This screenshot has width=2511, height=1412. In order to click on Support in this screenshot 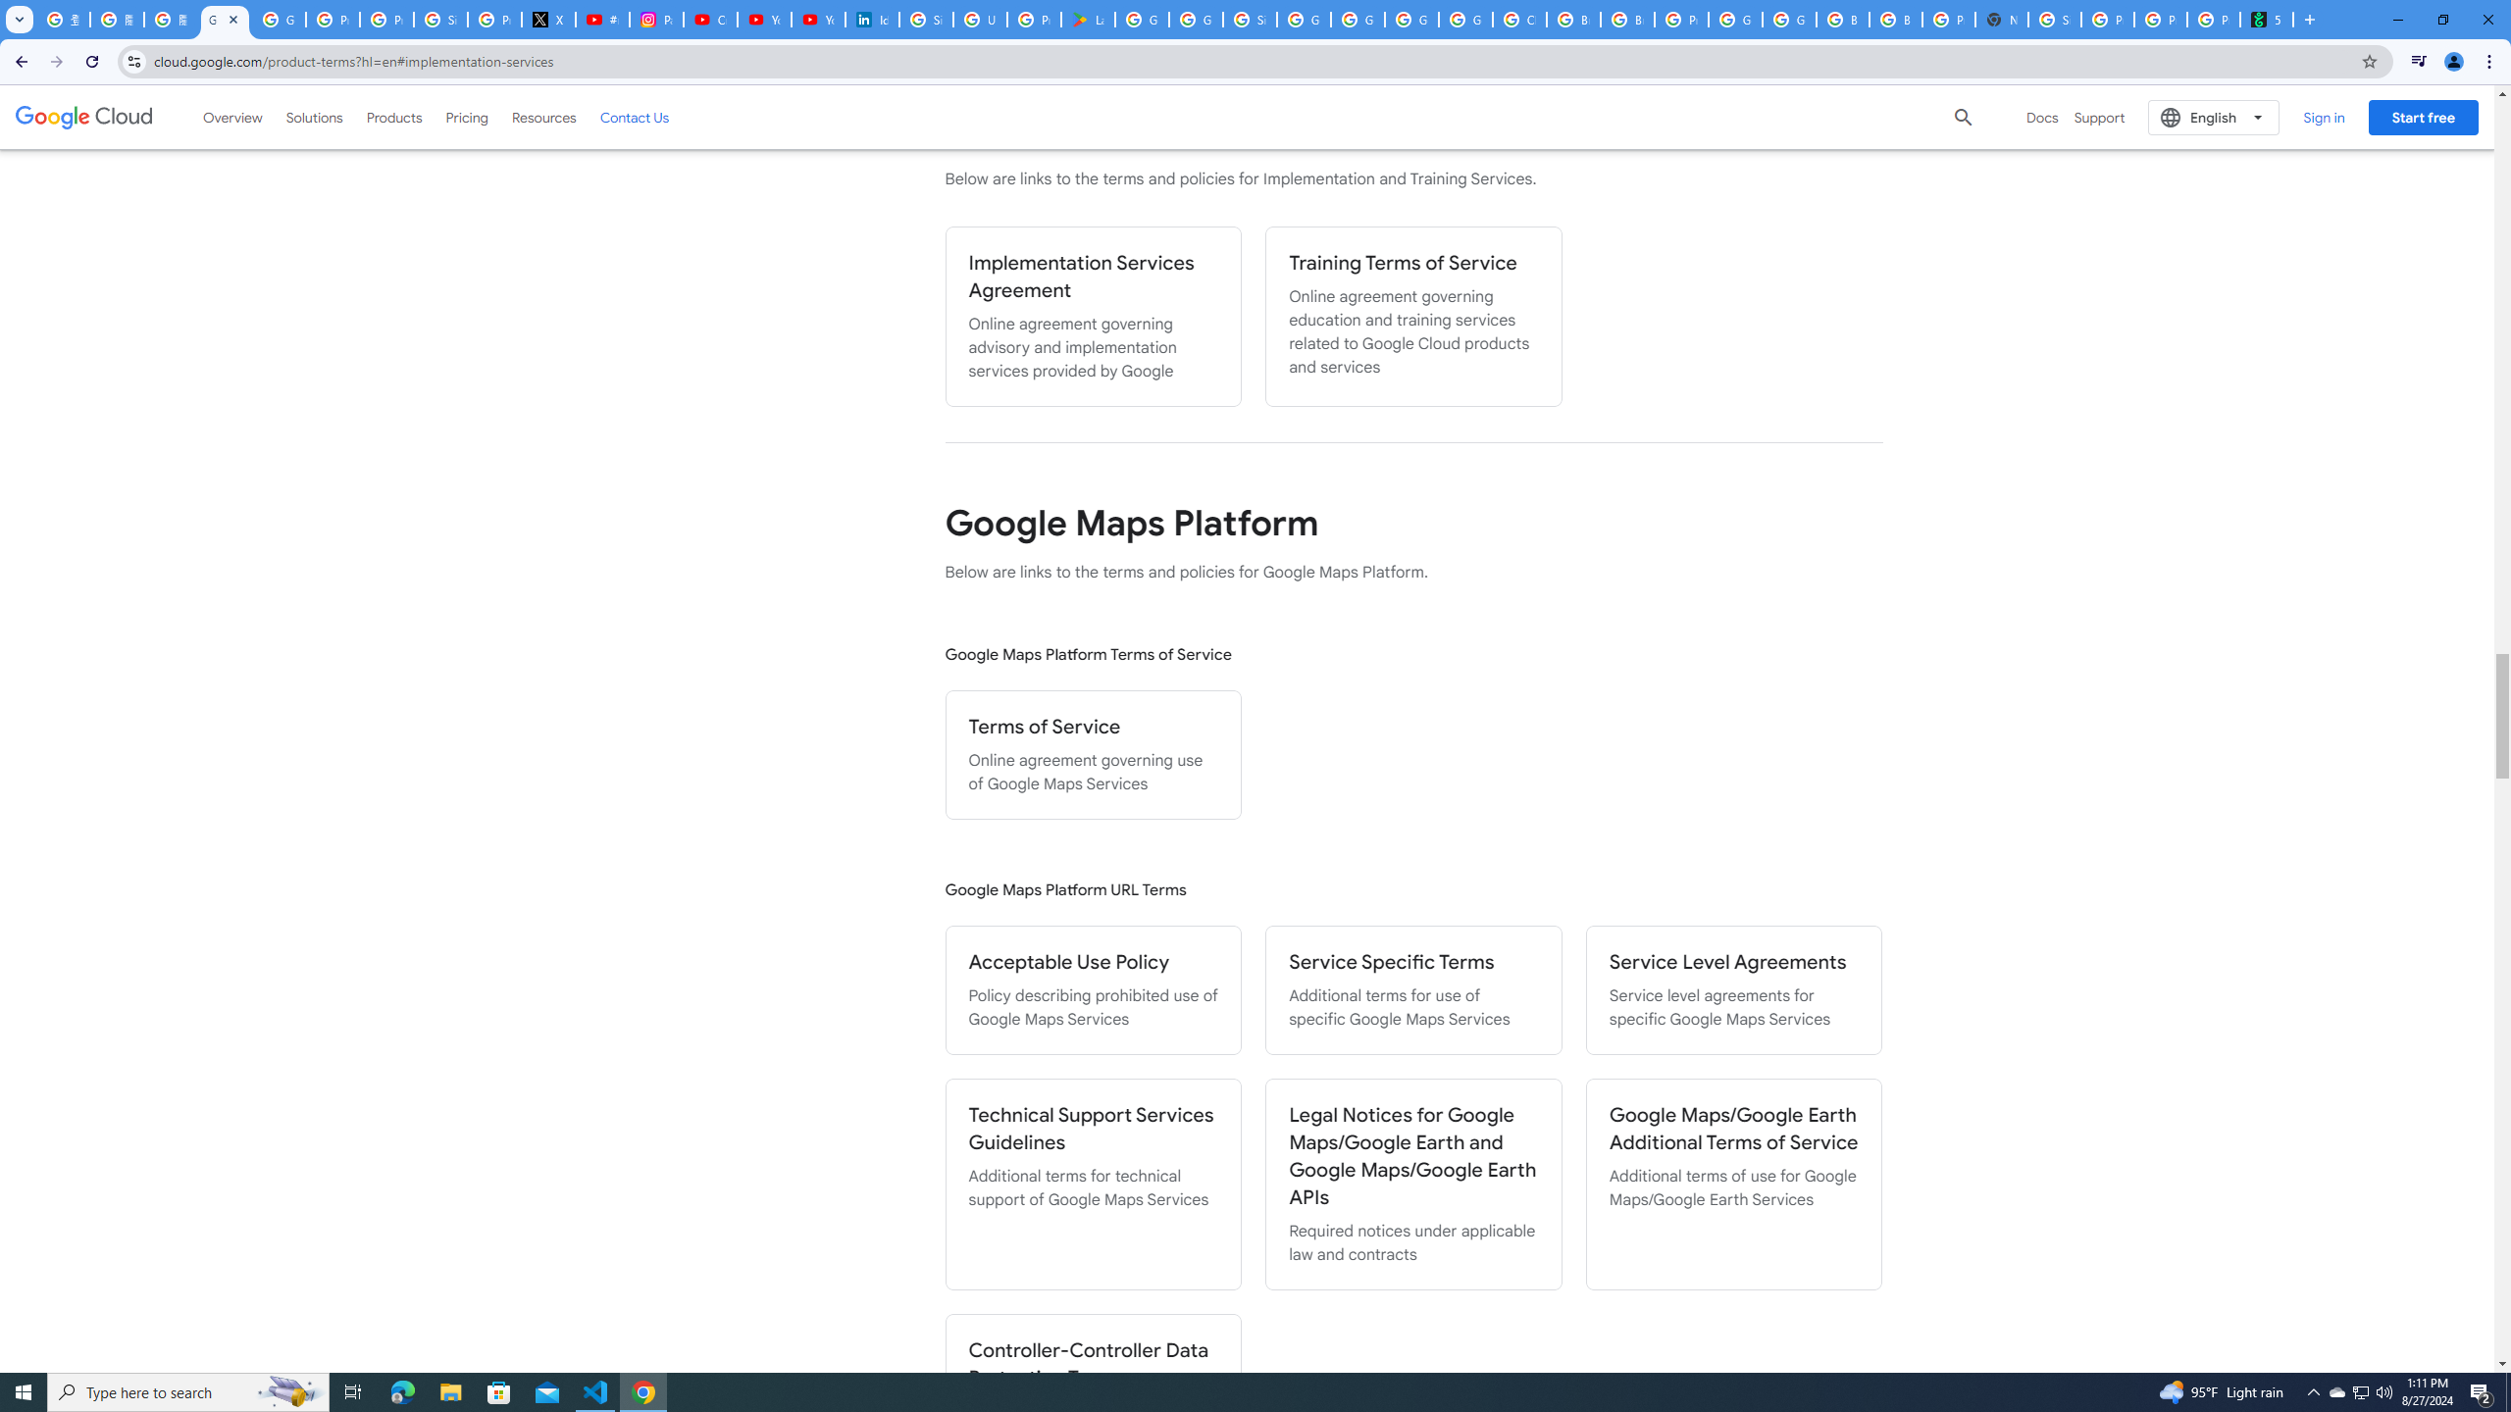, I will do `click(2099, 118)`.